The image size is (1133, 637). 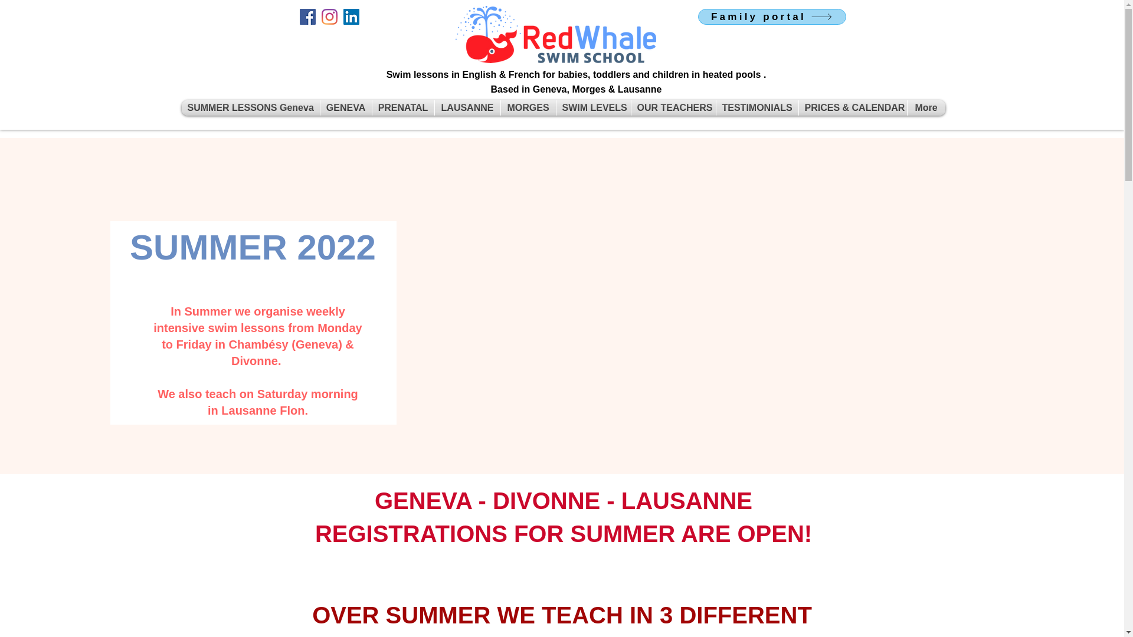 What do you see at coordinates (466, 107) in the screenshot?
I see `LAUSANNE` at bounding box center [466, 107].